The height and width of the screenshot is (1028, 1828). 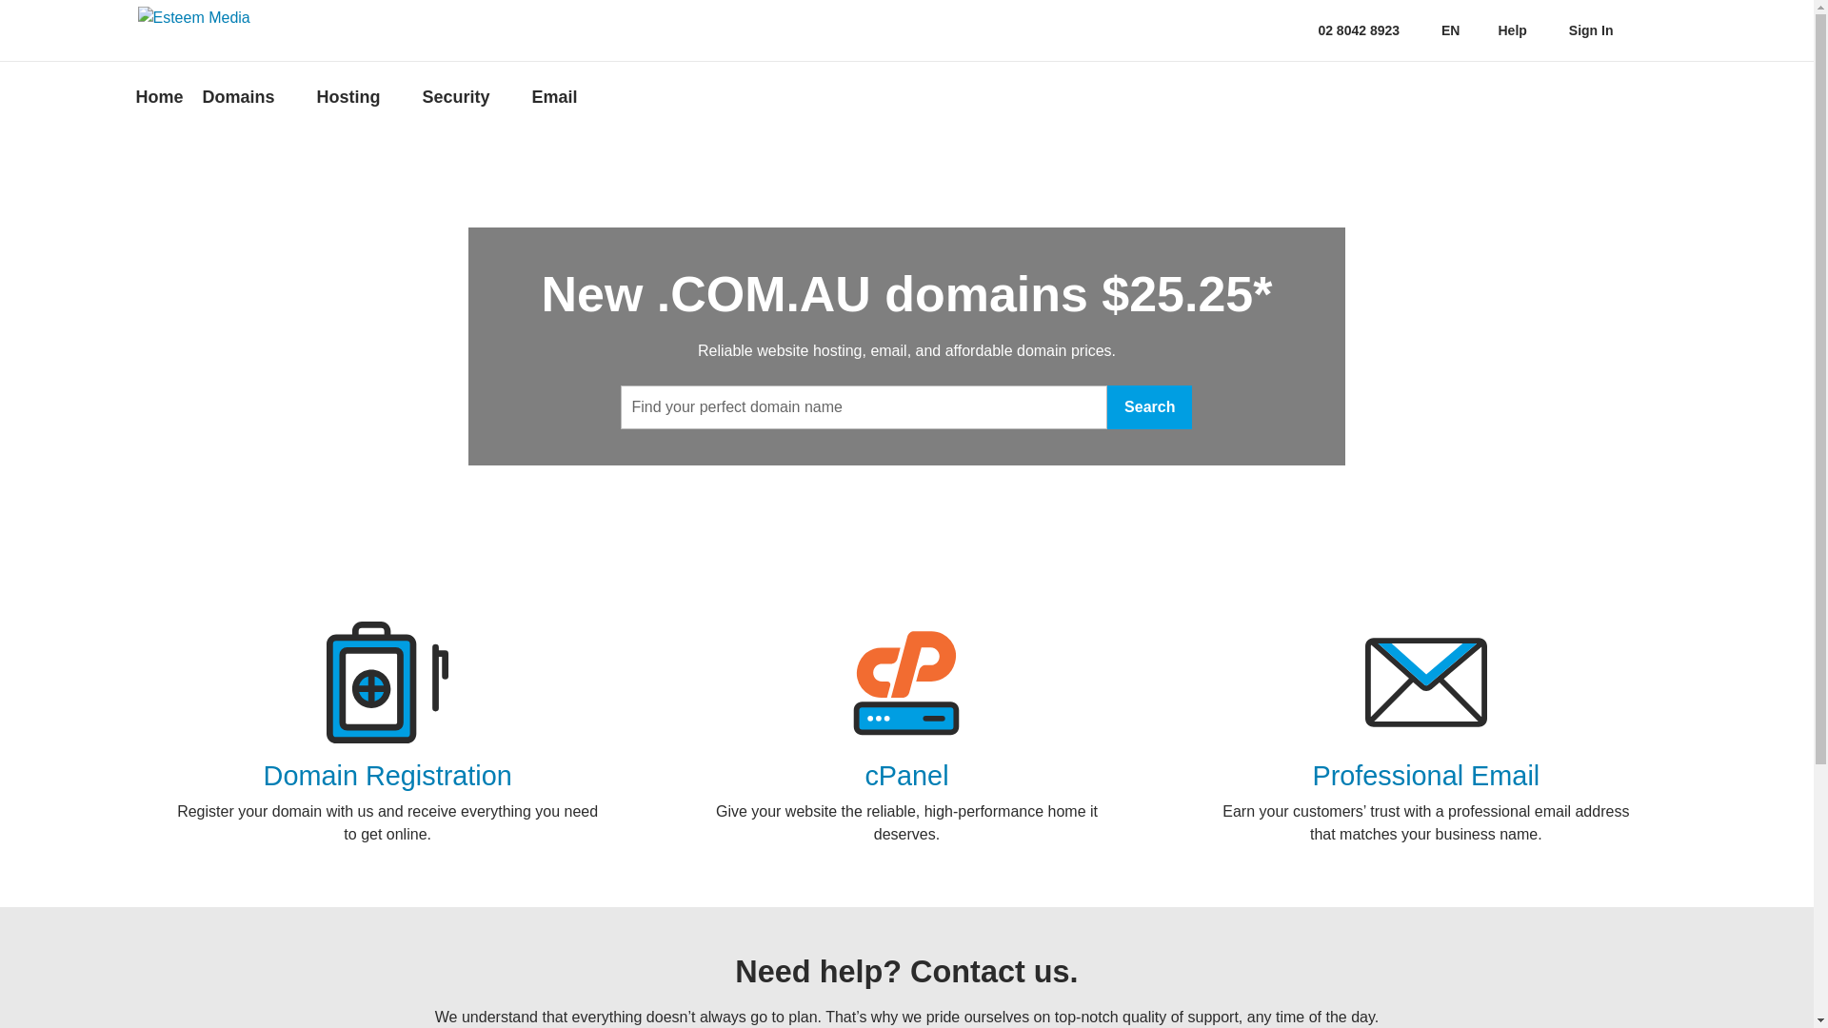 I want to click on cPanel, so click(x=906, y=776).